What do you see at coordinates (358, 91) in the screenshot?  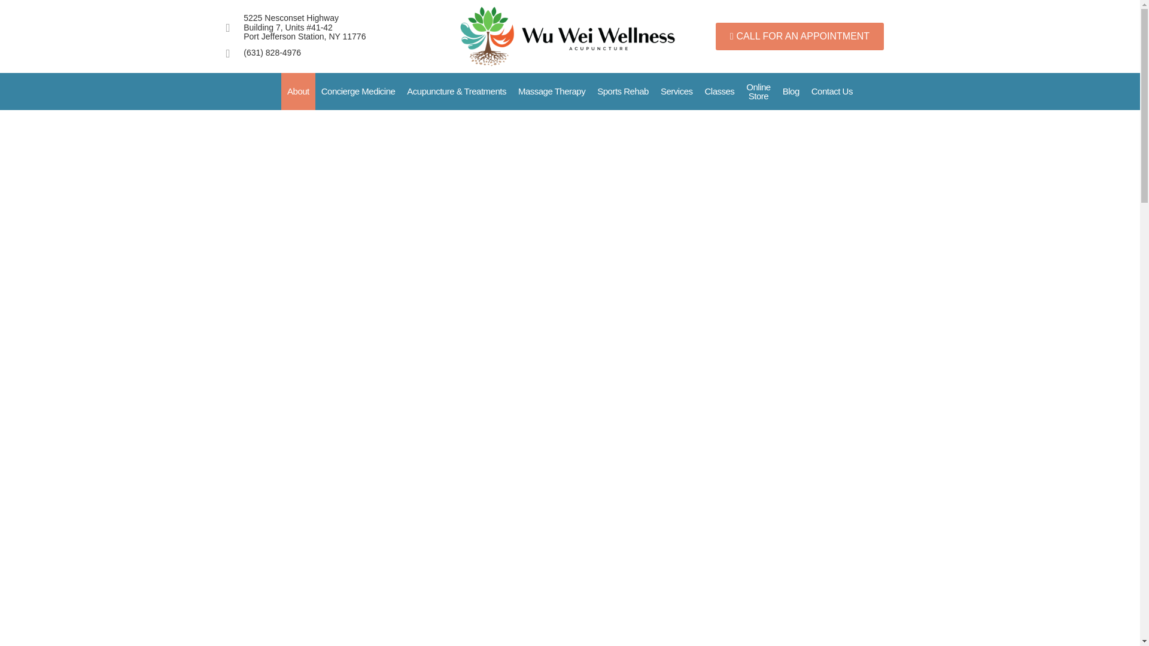 I see `Concierge Medicine` at bounding box center [358, 91].